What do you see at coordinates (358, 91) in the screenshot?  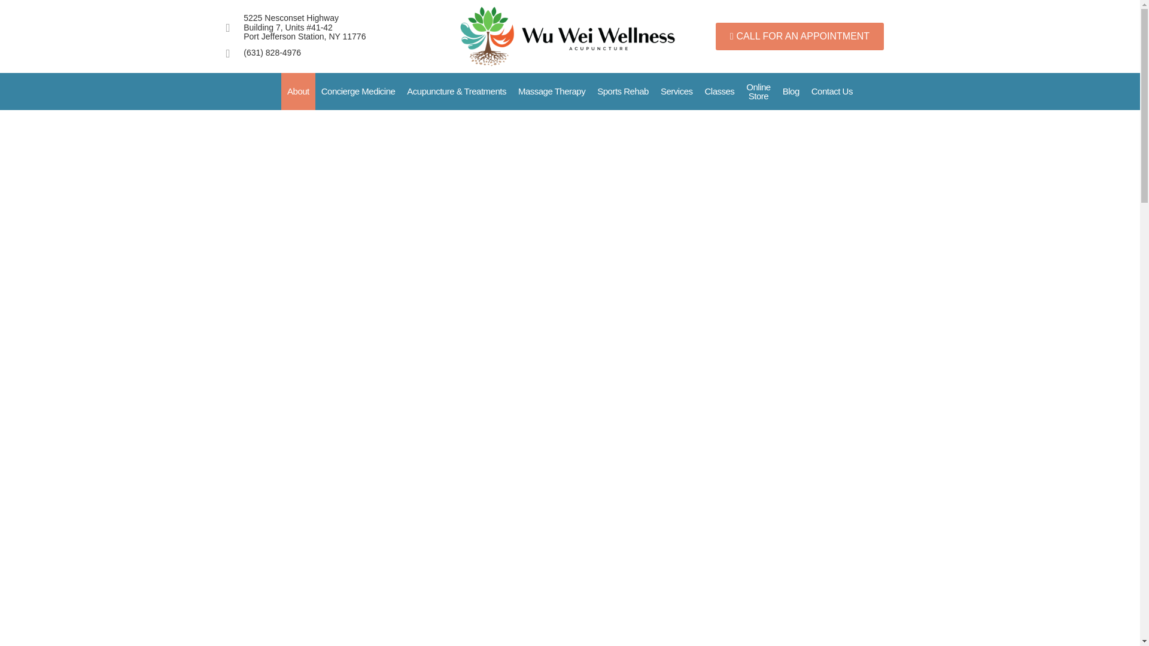 I see `Concierge Medicine` at bounding box center [358, 91].